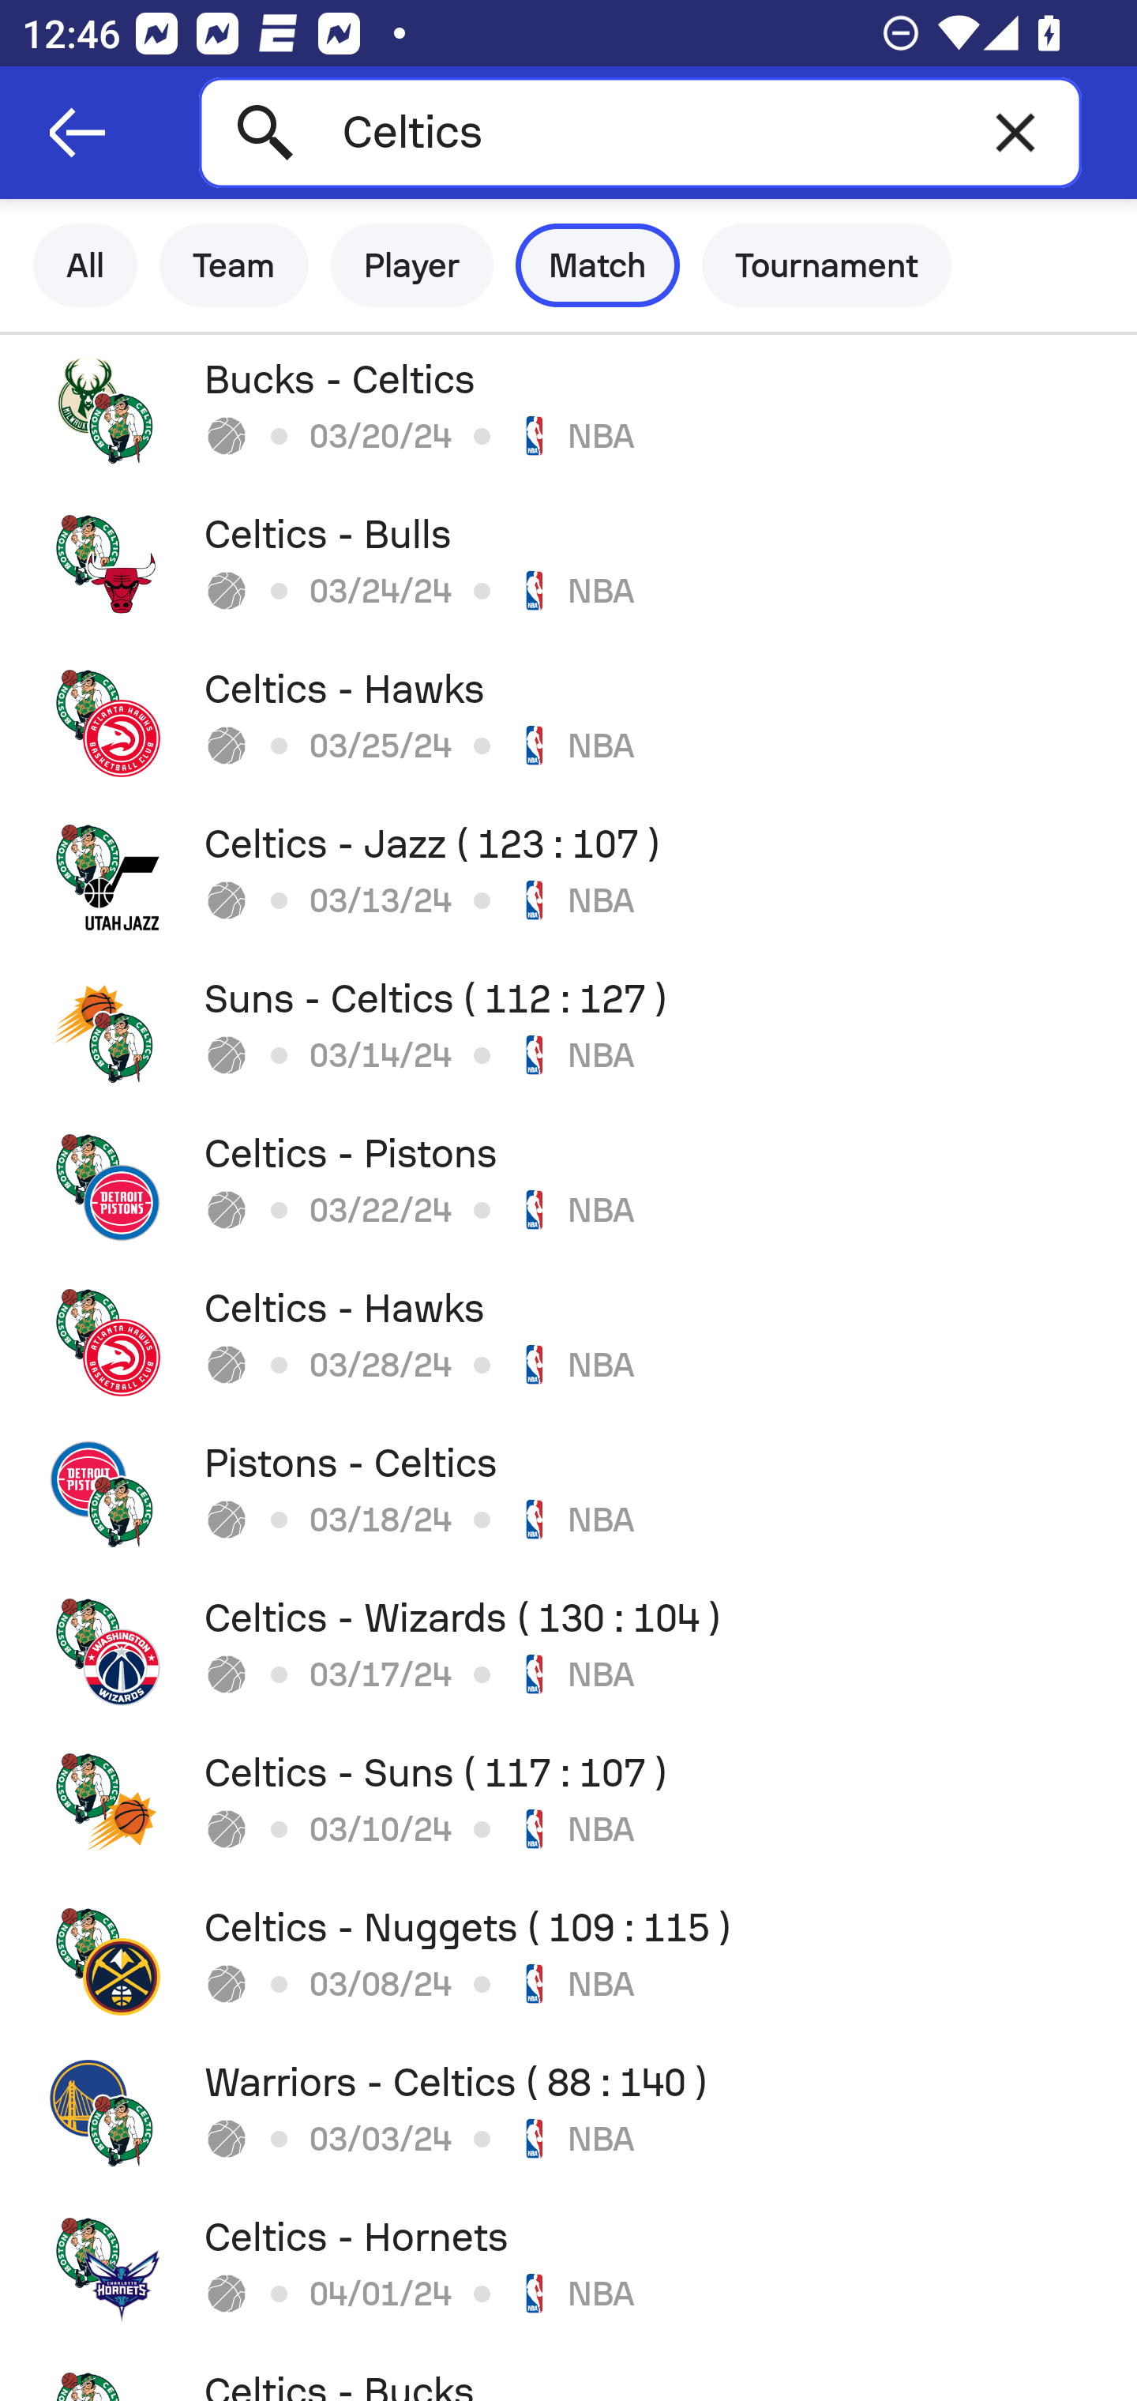  I want to click on Celtics - Pistons 03/22/24 NBA, so click(568, 1186).